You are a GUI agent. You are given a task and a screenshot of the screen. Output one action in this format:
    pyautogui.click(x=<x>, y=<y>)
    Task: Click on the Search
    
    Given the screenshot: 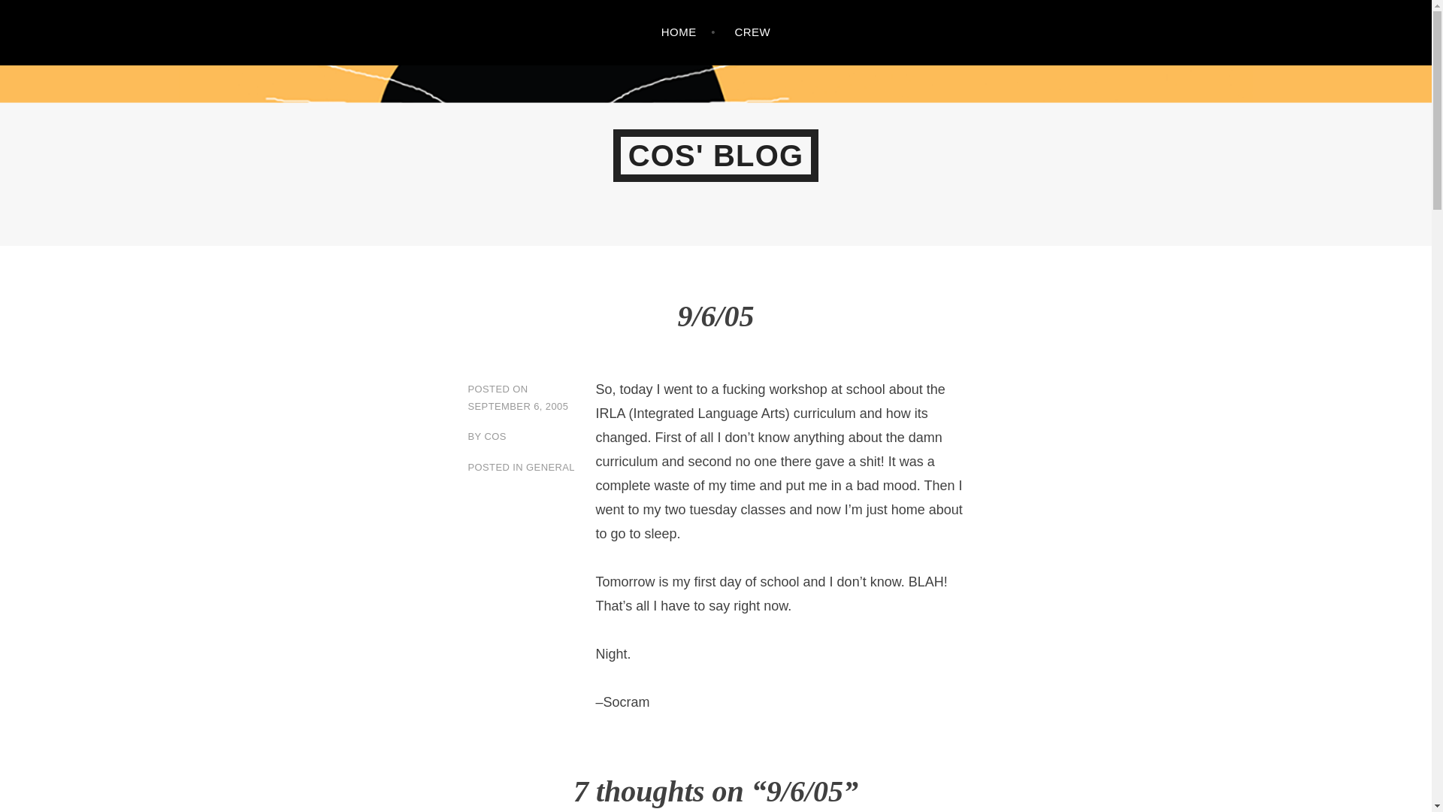 What is the action you would take?
    pyautogui.click(x=42, y=15)
    